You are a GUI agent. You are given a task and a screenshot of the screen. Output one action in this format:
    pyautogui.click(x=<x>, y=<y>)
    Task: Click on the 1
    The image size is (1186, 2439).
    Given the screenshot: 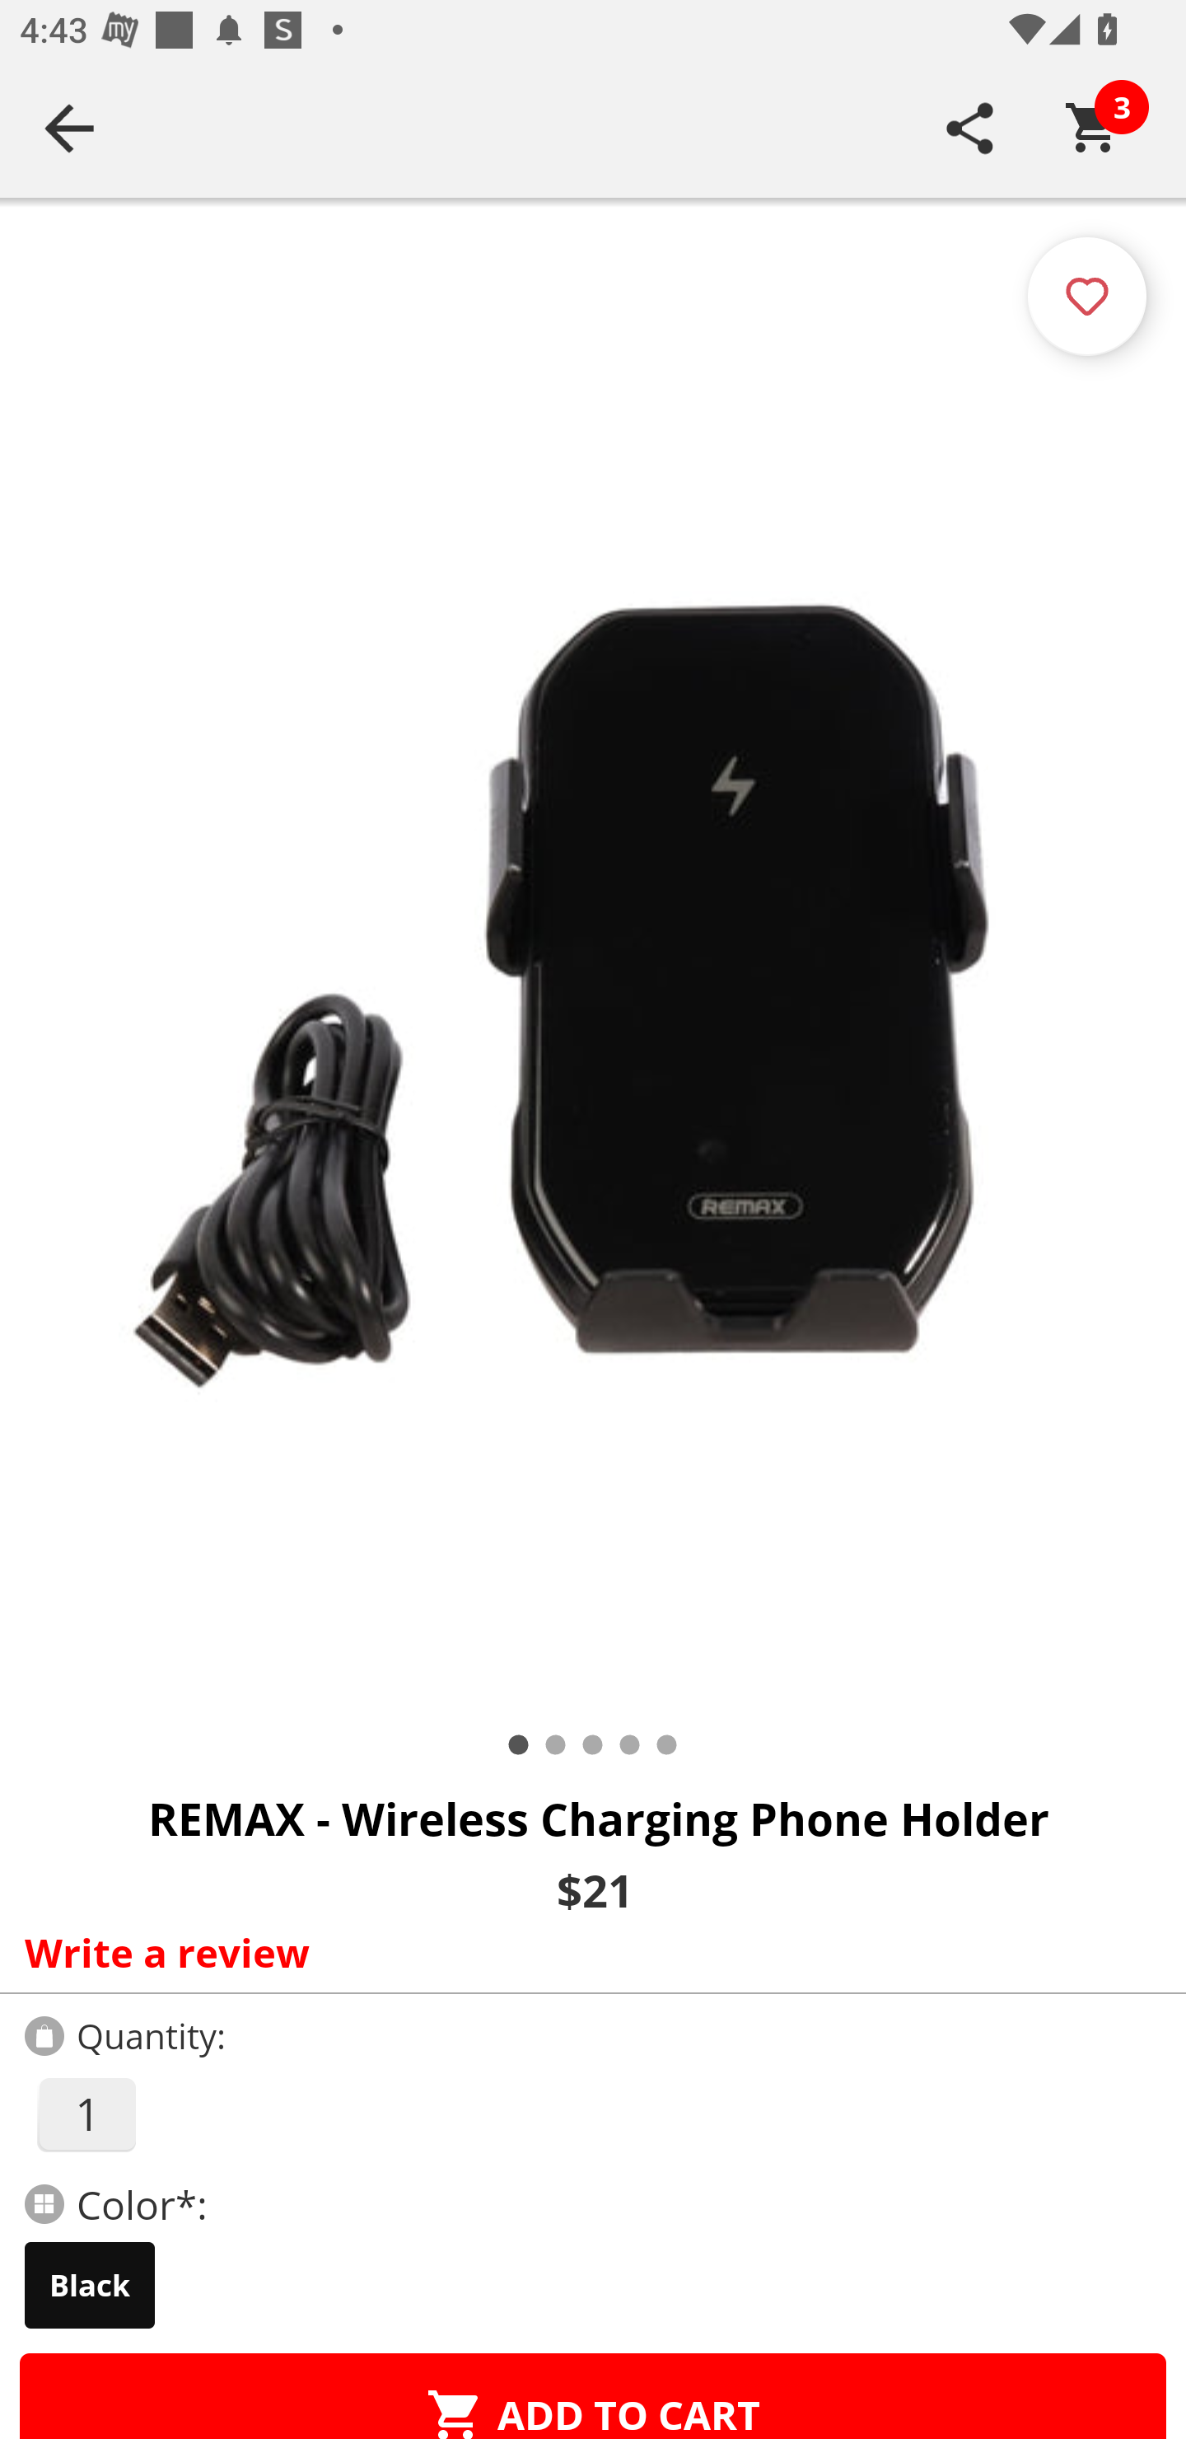 What is the action you would take?
    pyautogui.click(x=86, y=2114)
    